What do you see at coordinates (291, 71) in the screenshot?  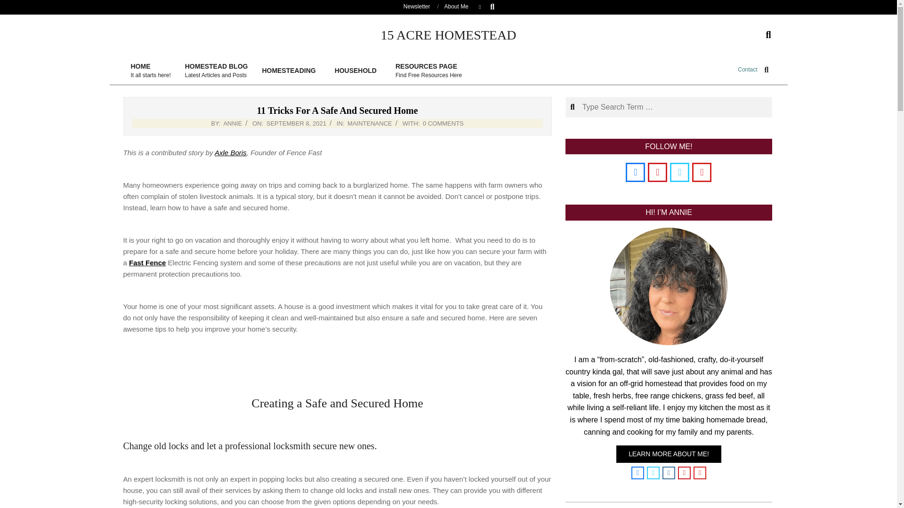 I see `Contact` at bounding box center [291, 71].